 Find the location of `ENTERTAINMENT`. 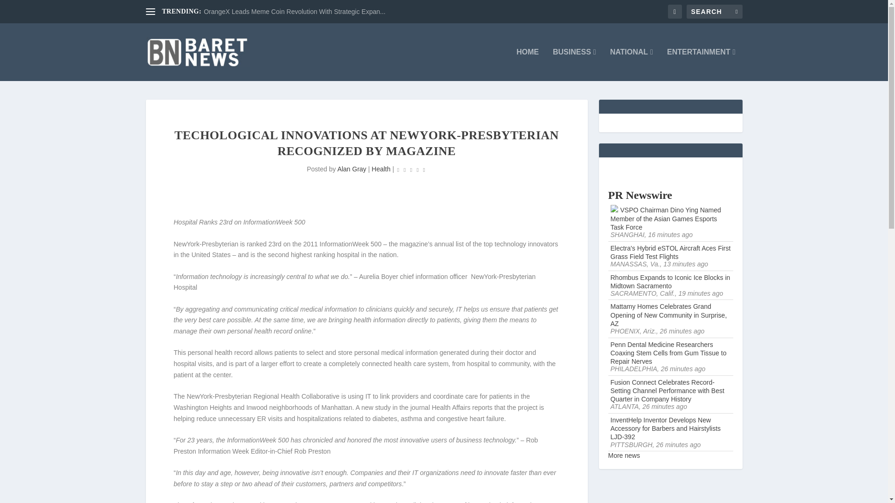

ENTERTAINMENT is located at coordinates (701, 64).